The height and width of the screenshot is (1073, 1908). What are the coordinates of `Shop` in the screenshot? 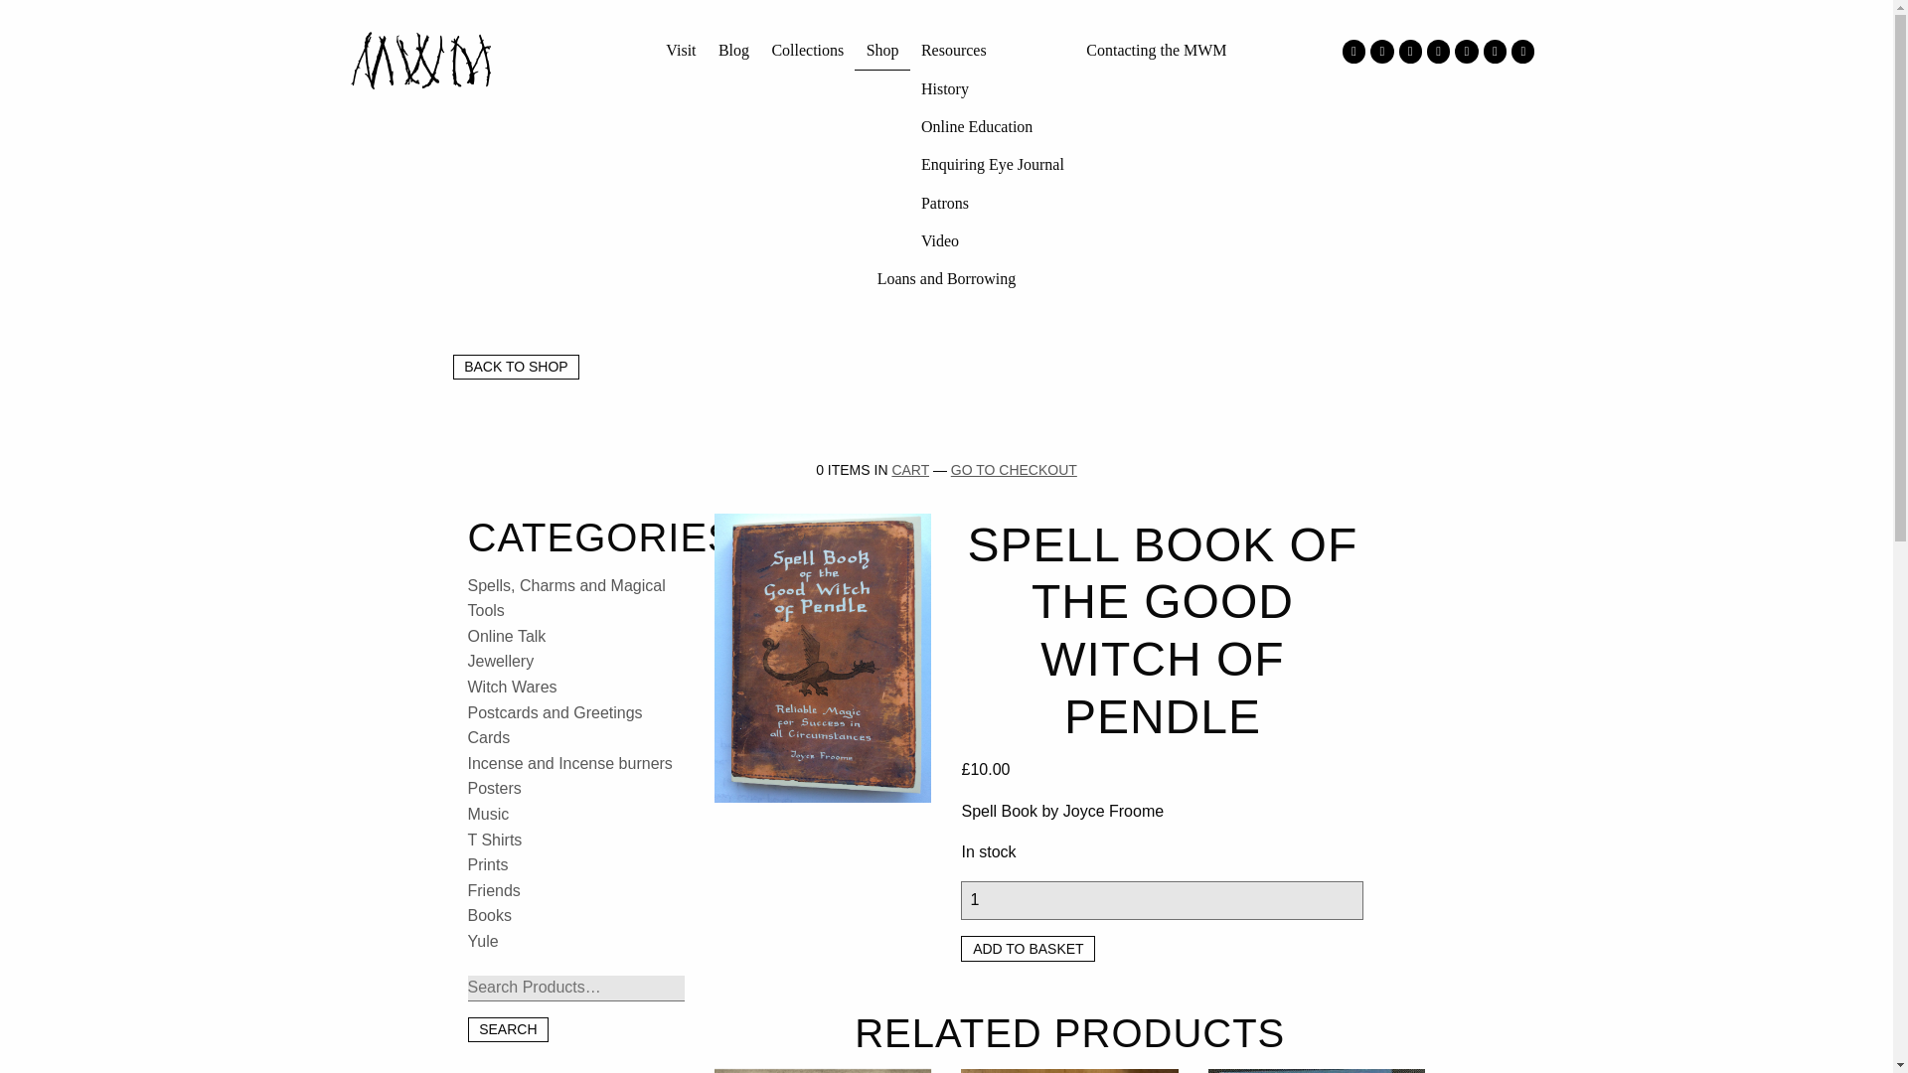 It's located at (882, 52).